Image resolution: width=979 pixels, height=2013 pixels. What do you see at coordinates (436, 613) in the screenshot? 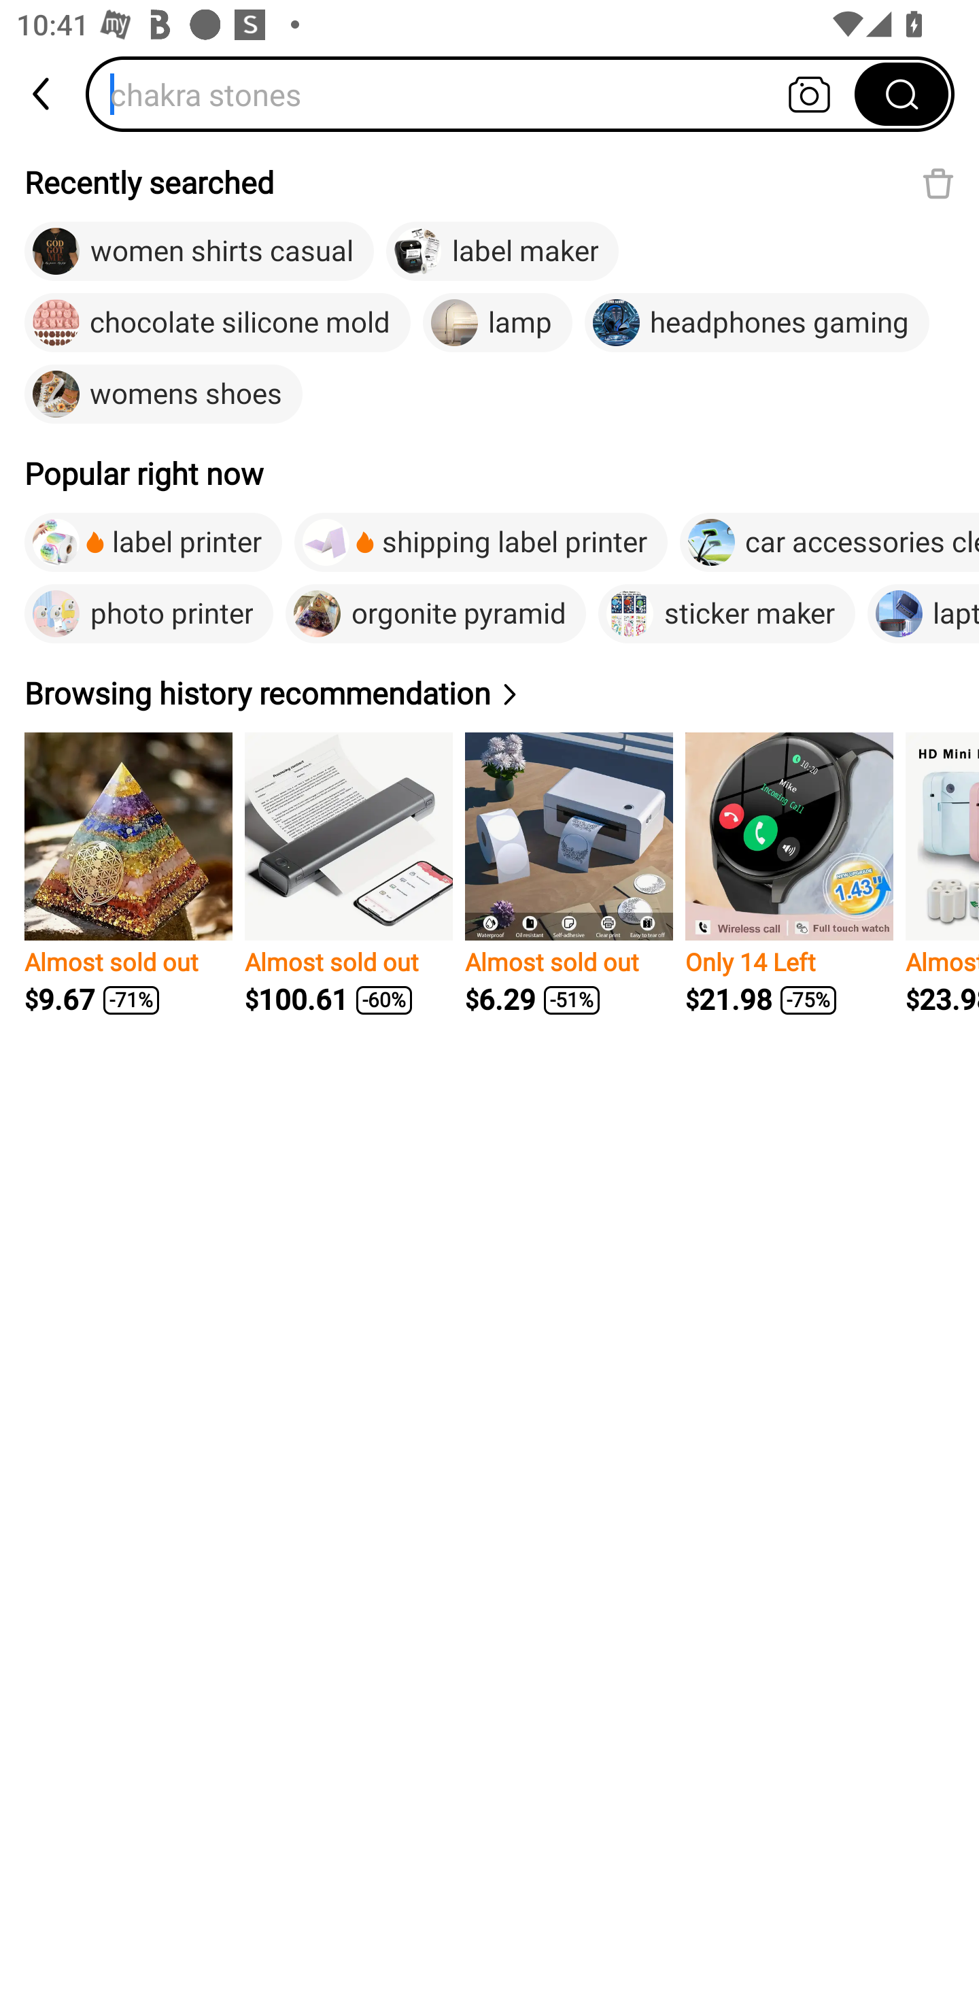
I see `orgonite pyramid` at bounding box center [436, 613].